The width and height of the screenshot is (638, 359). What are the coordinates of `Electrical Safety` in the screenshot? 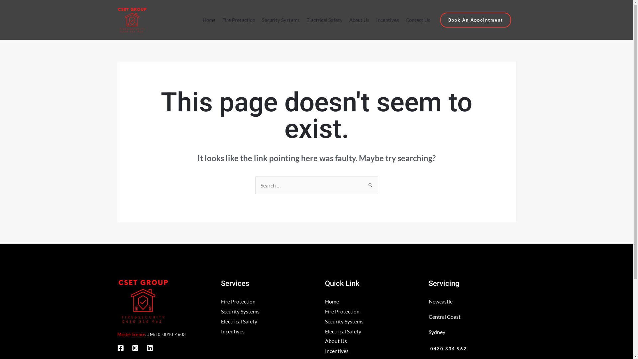 It's located at (239, 321).